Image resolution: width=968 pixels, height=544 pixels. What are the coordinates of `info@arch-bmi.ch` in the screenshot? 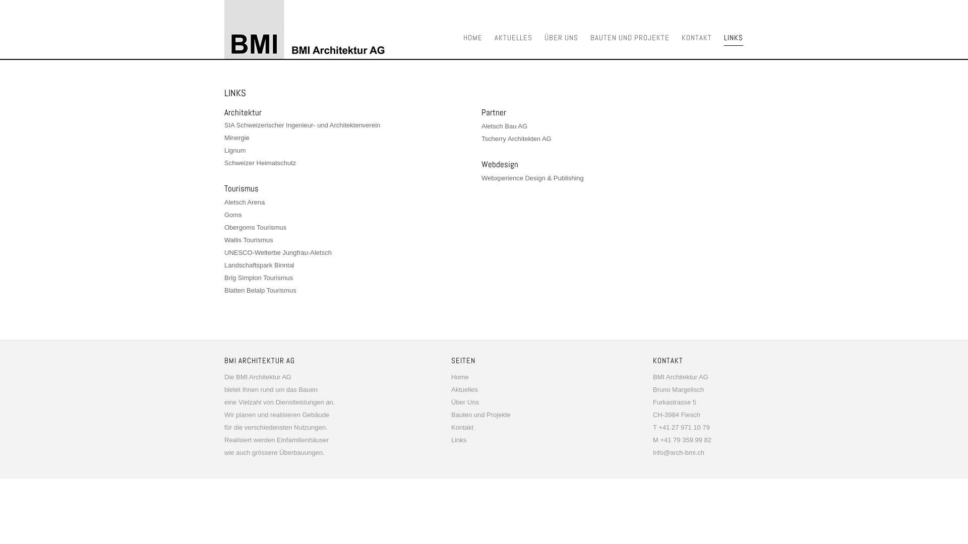 It's located at (679, 452).